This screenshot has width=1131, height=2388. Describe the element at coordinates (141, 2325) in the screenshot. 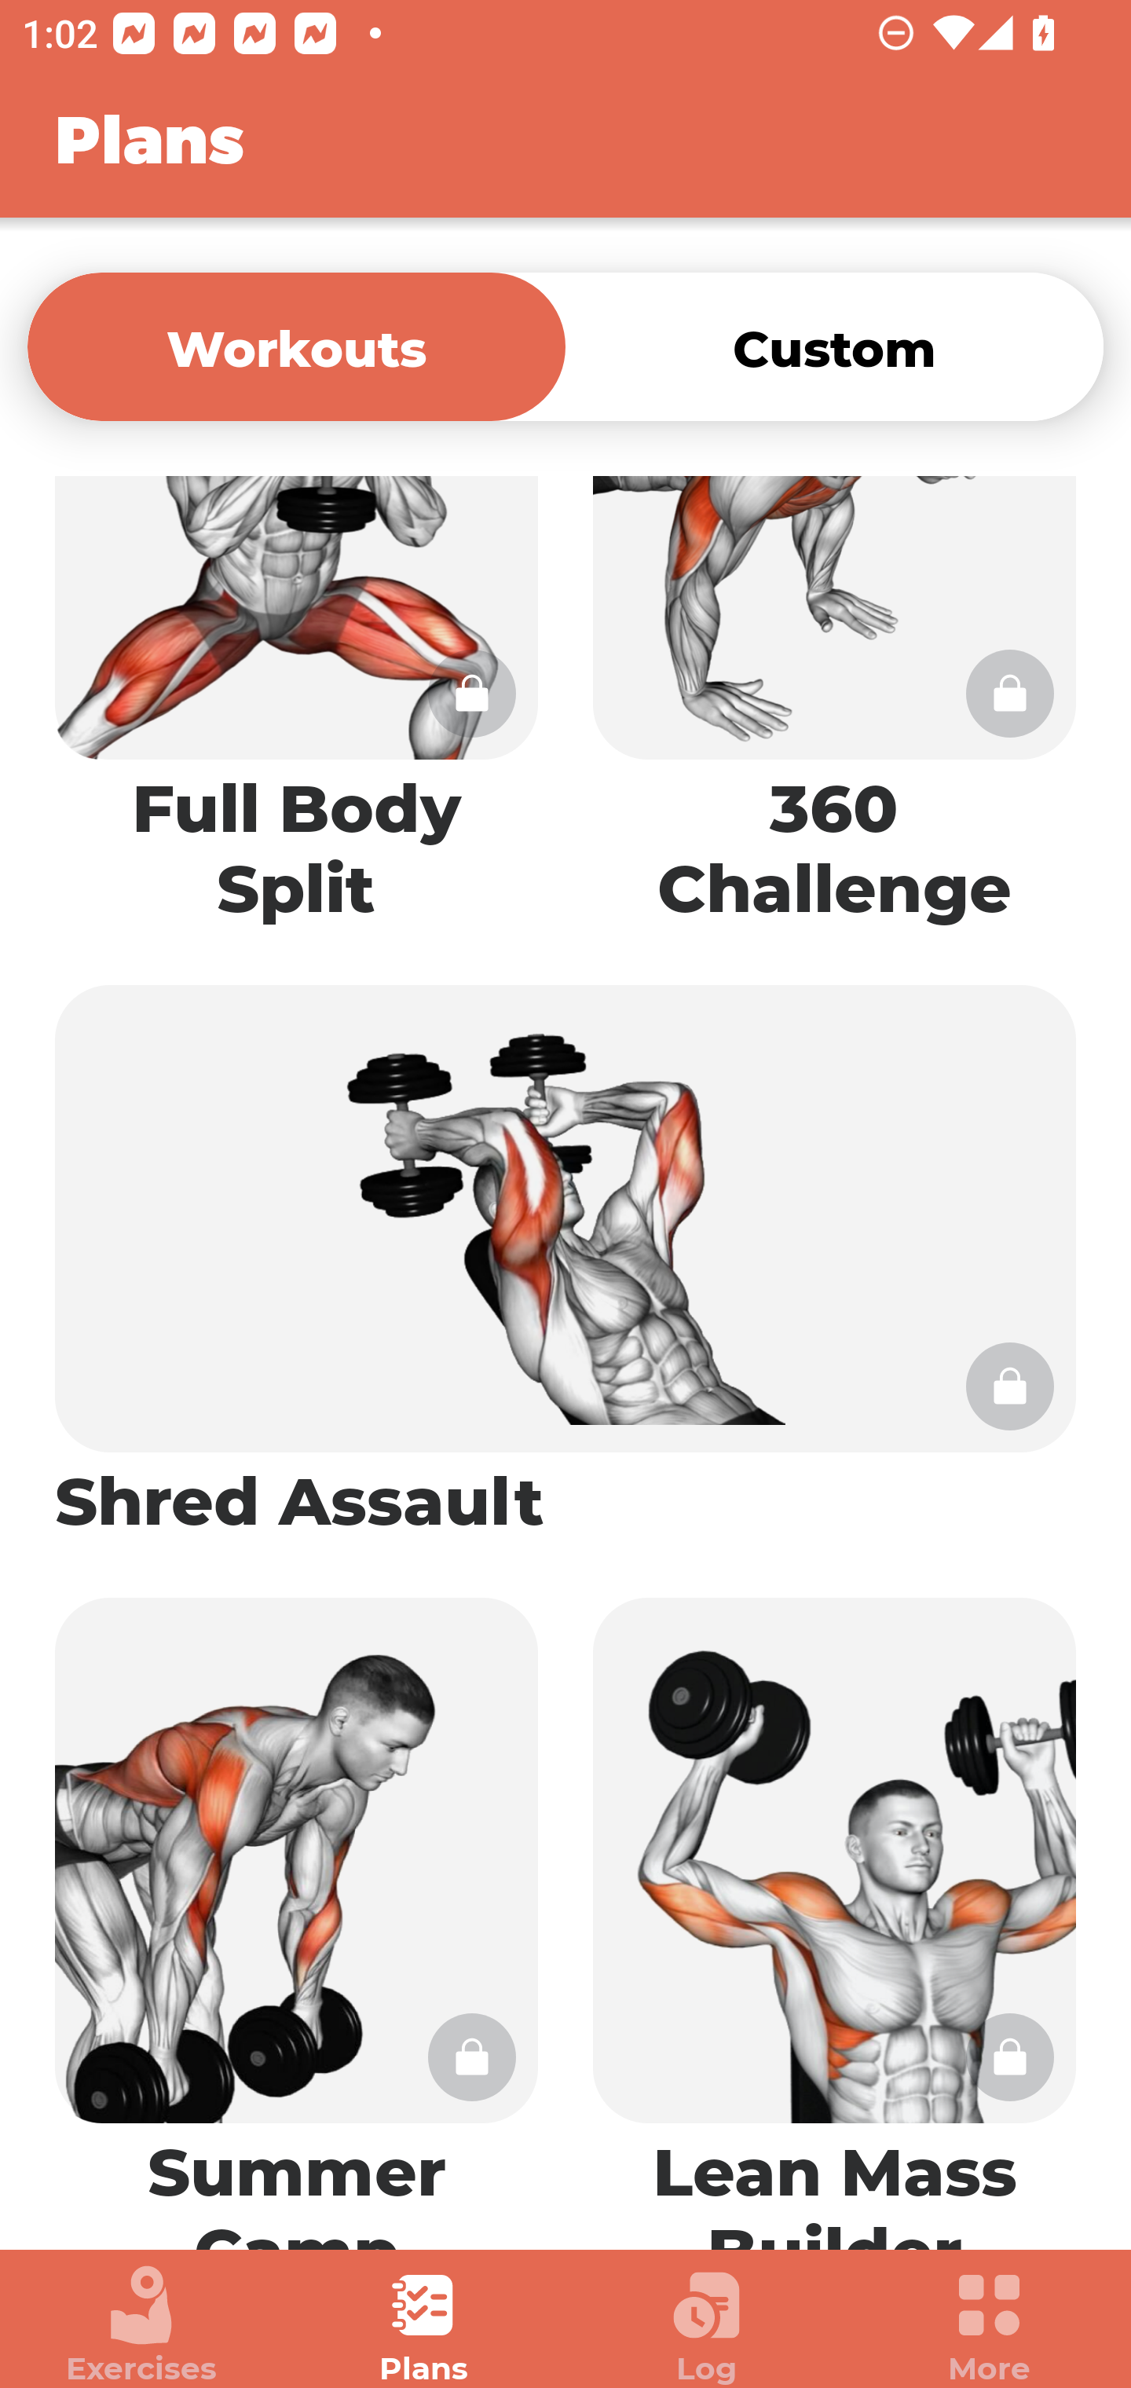

I see `Exercises` at that location.